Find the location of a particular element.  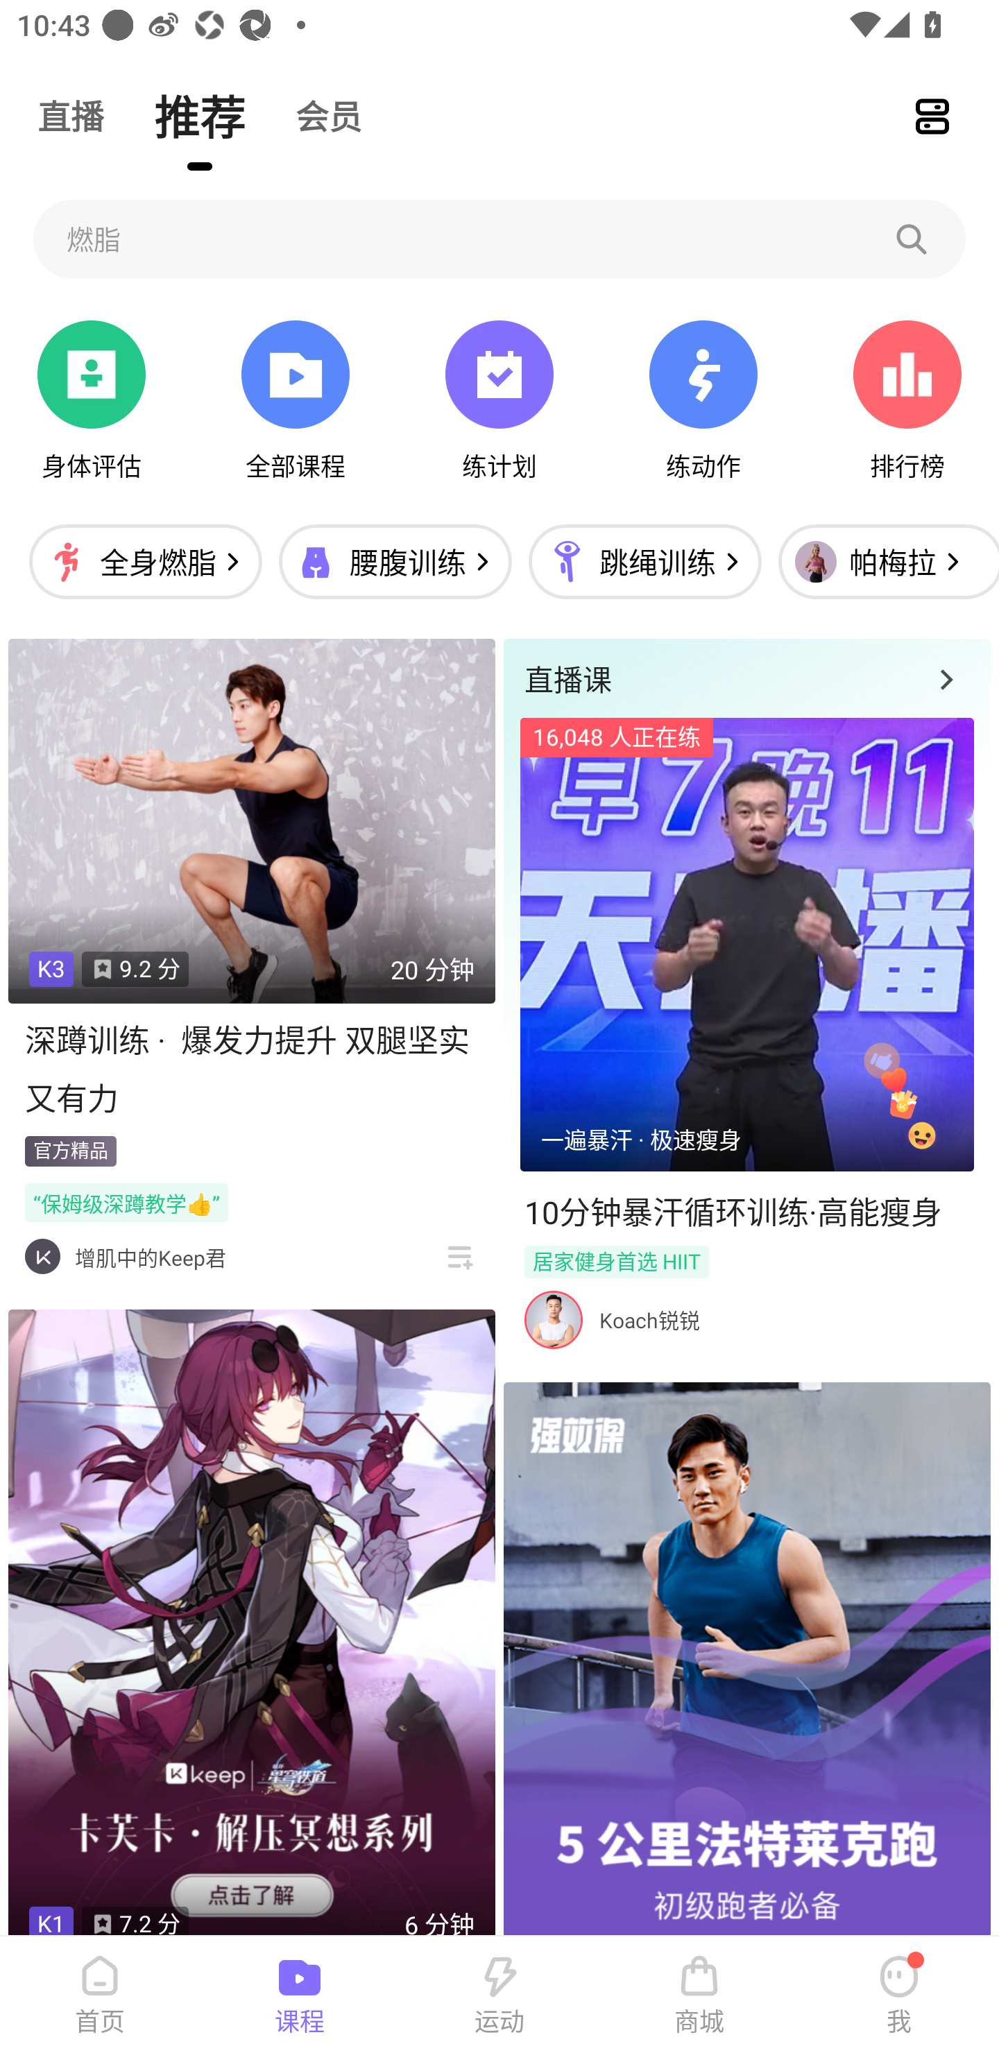

首页 is located at coordinates (100, 1995).